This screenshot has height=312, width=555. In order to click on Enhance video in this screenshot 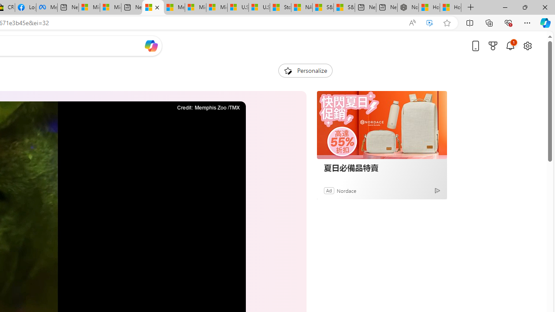, I will do `click(430, 23)`.